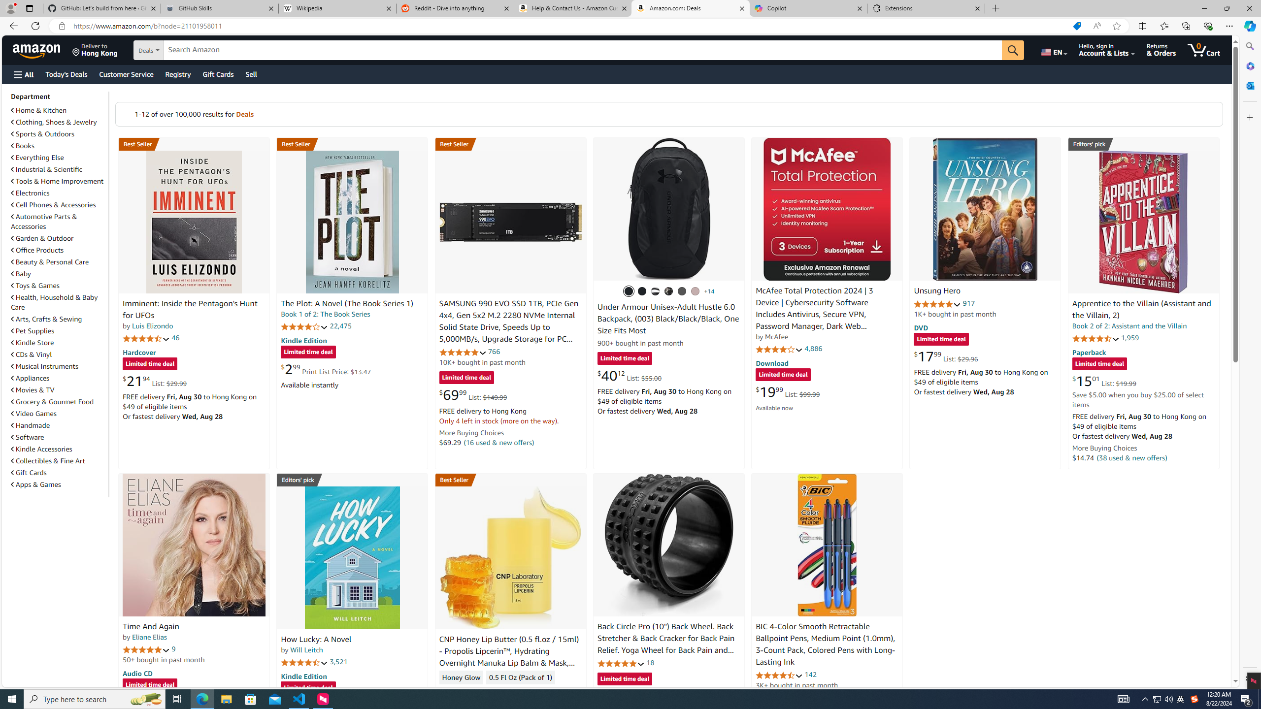 Image resolution: width=1261 pixels, height=709 pixels. I want to click on Office Products, so click(59, 250).